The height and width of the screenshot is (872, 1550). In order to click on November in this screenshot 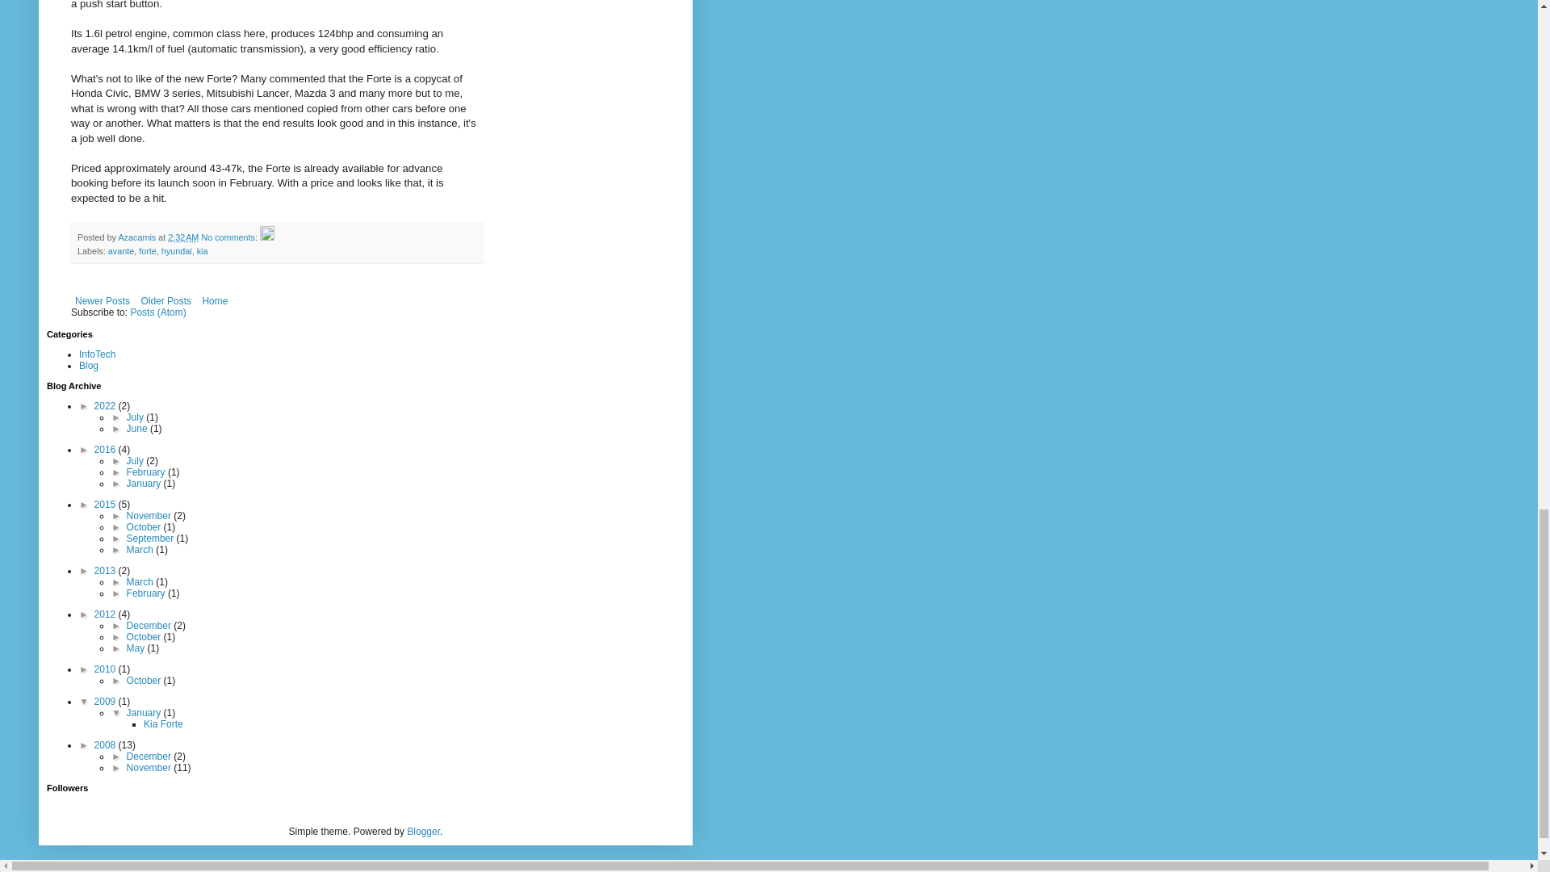, I will do `click(150, 515)`.